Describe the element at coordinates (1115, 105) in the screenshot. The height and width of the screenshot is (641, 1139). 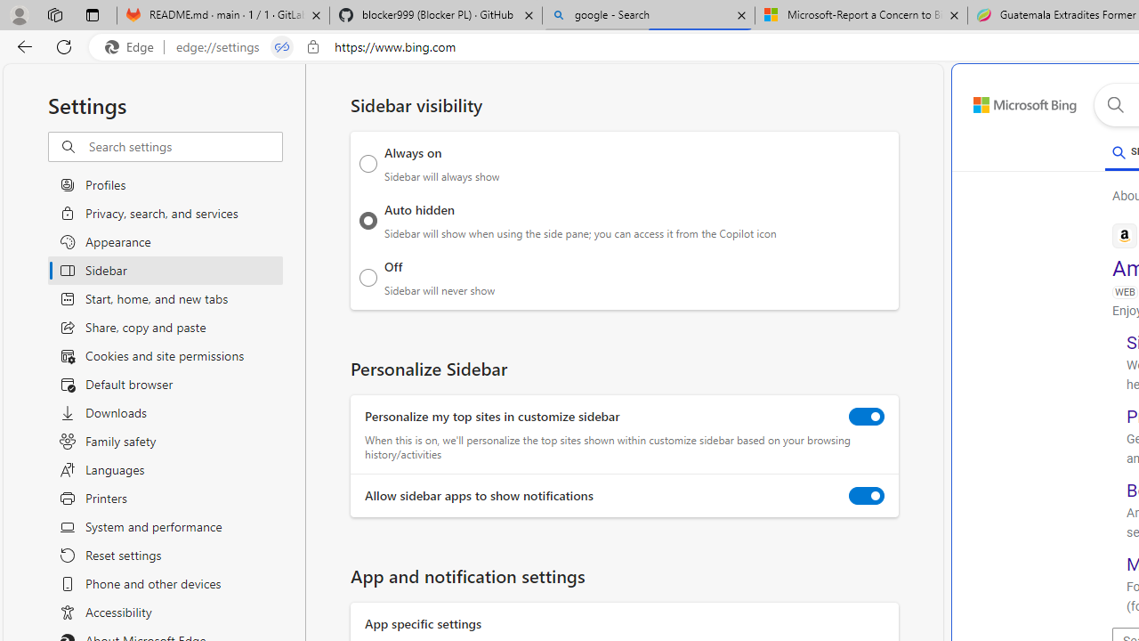
I see `Search button` at that location.